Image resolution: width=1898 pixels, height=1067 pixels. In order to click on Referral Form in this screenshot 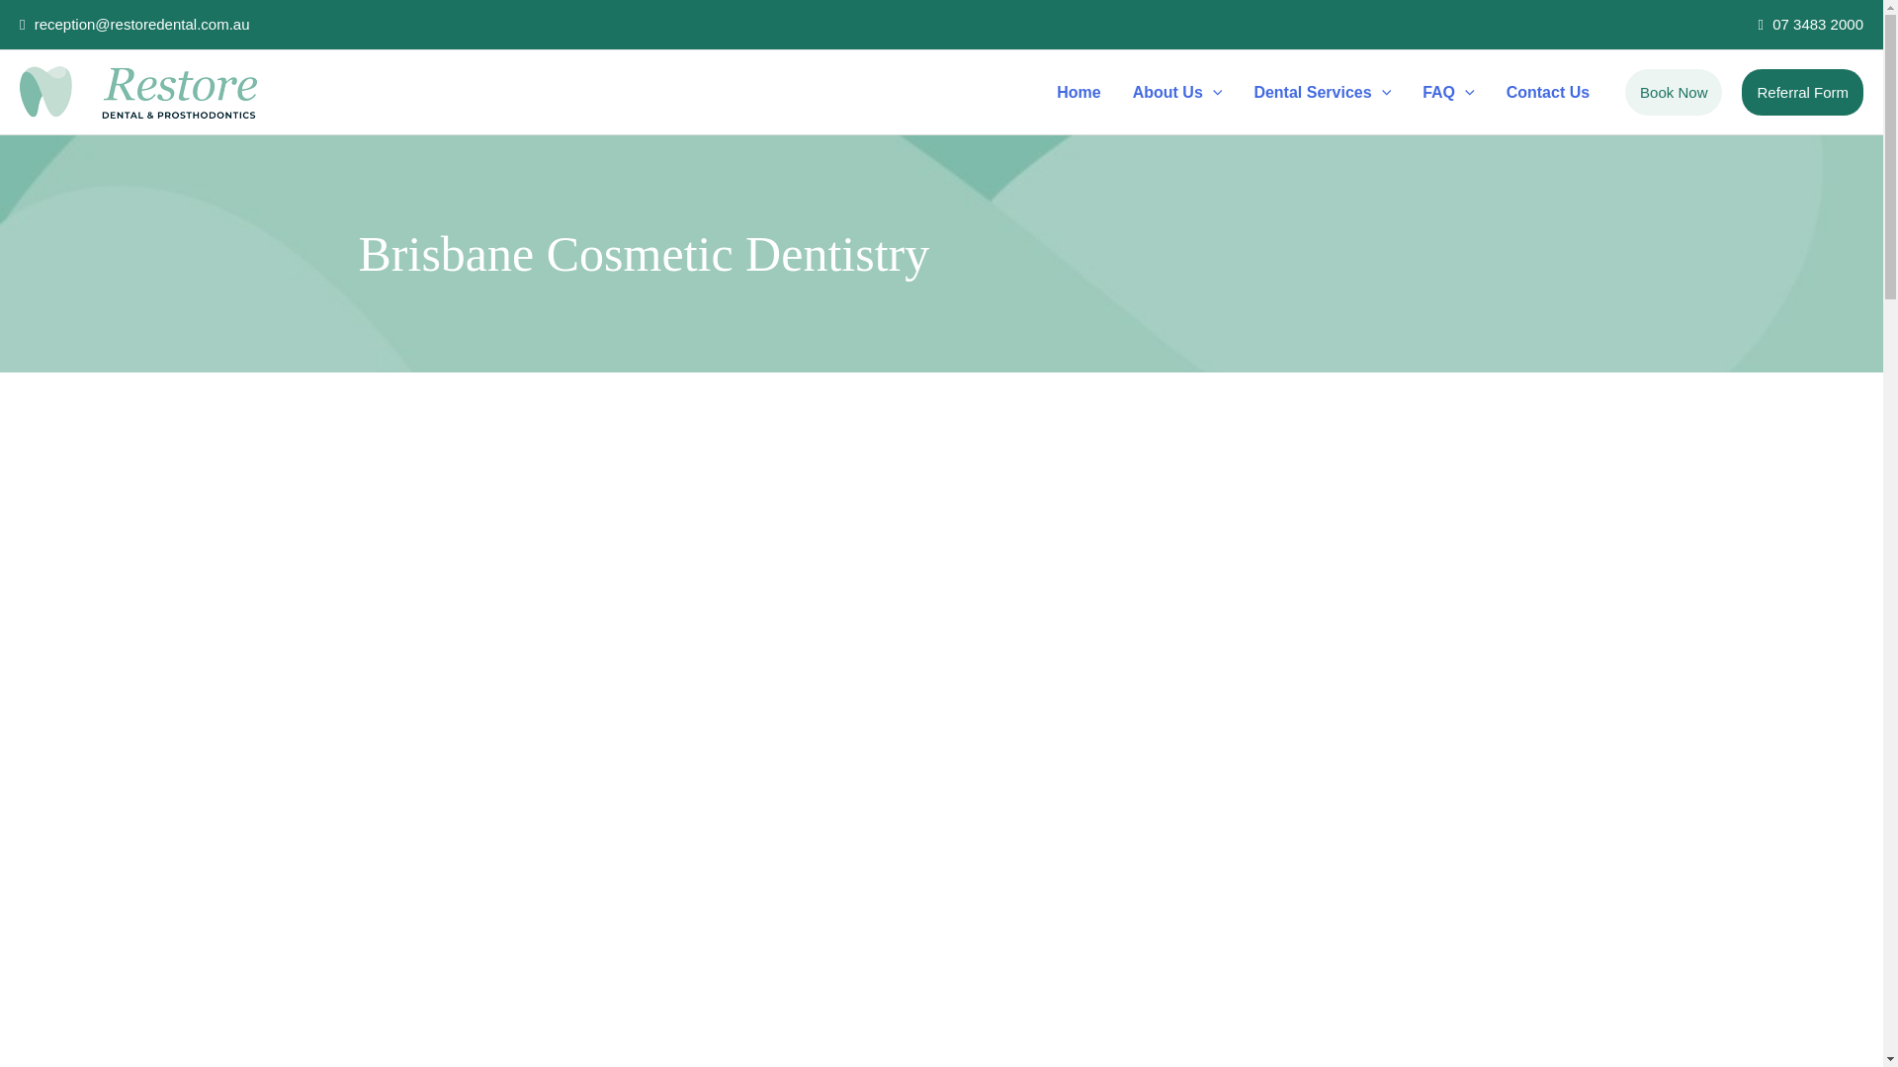, I will do `click(1803, 93)`.